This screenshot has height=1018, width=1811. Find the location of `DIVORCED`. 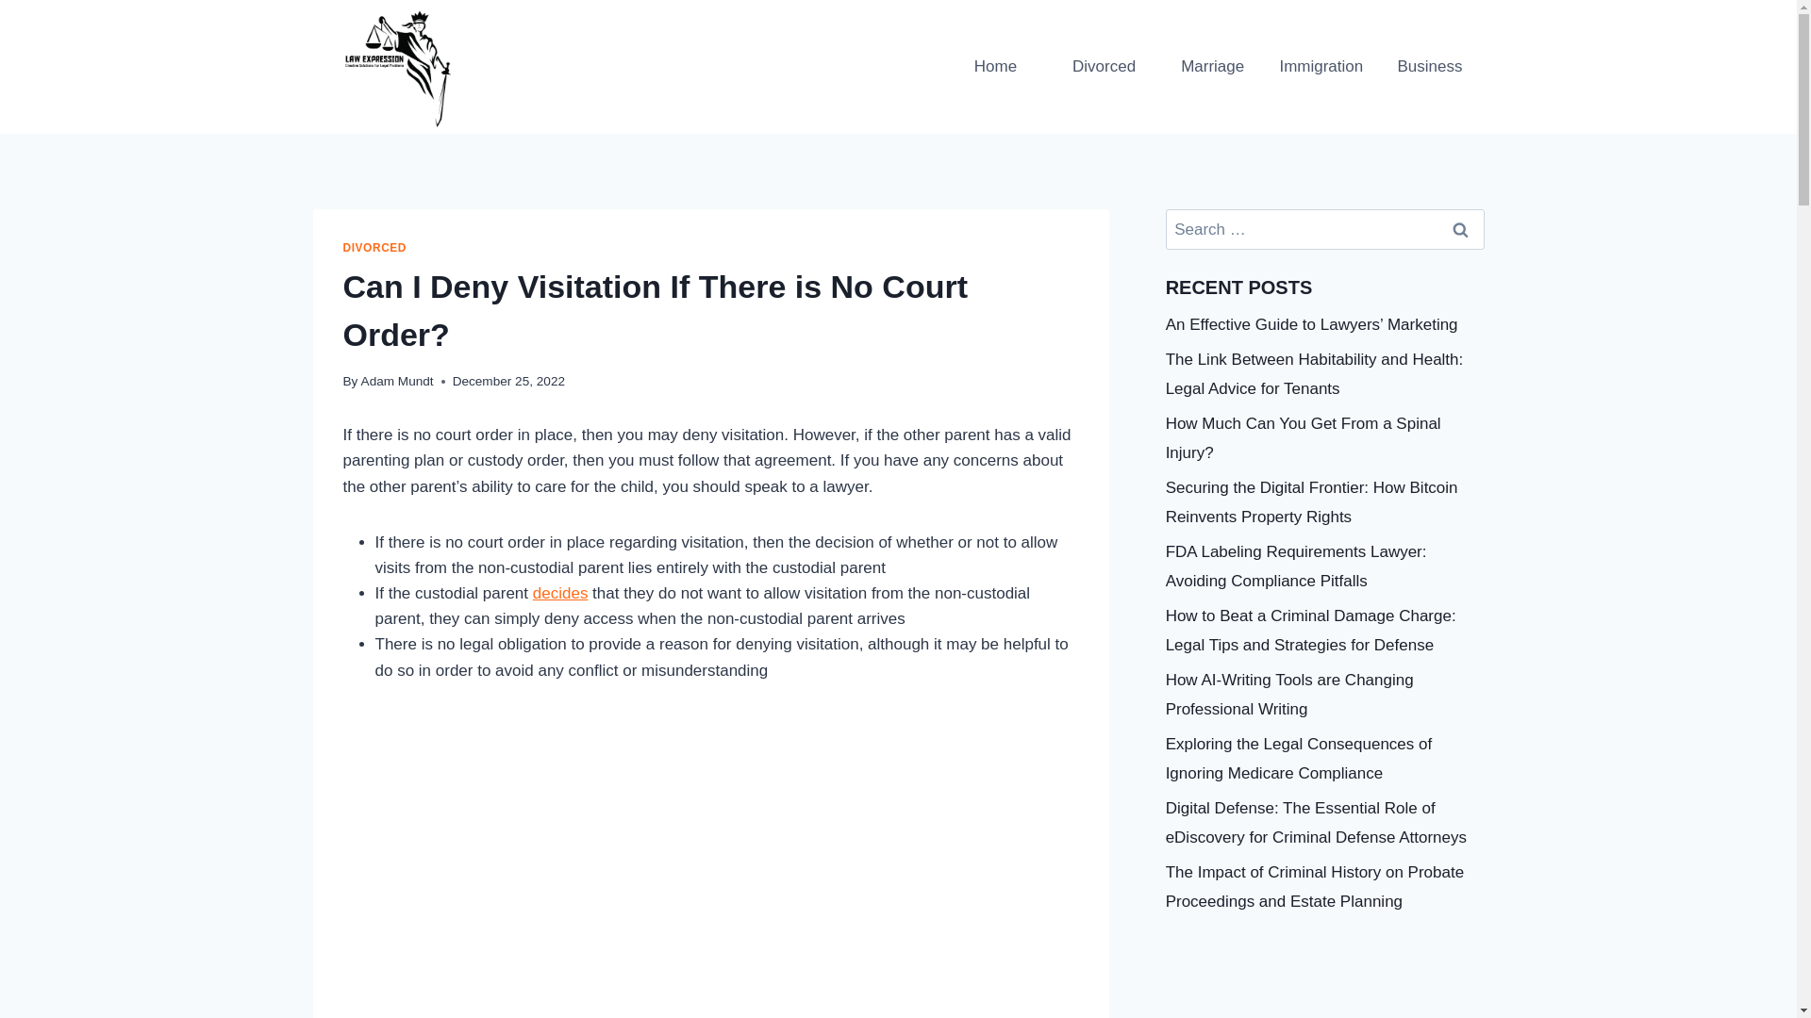

DIVORCED is located at coordinates (375, 247).